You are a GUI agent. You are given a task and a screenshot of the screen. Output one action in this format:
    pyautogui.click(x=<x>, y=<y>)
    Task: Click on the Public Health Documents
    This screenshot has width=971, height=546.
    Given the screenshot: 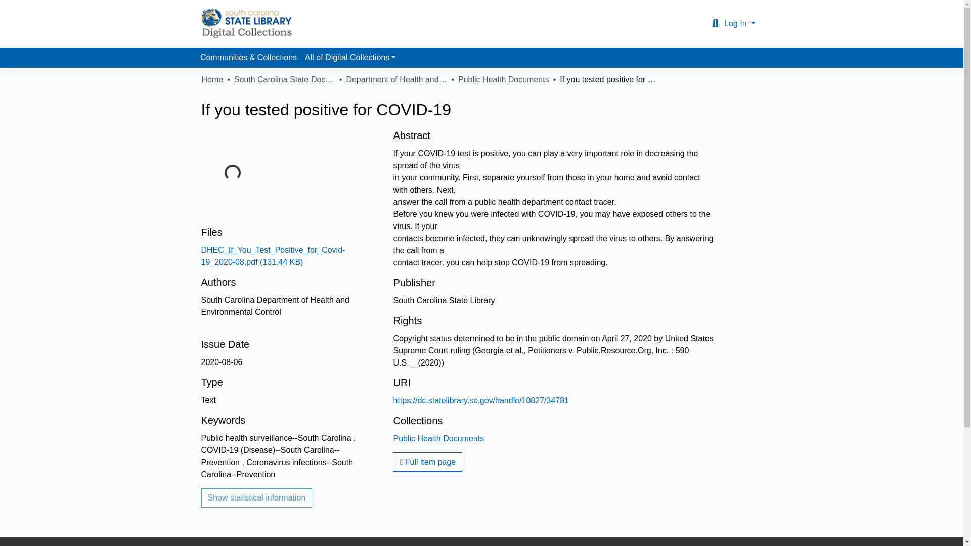 What is the action you would take?
    pyautogui.click(x=504, y=79)
    